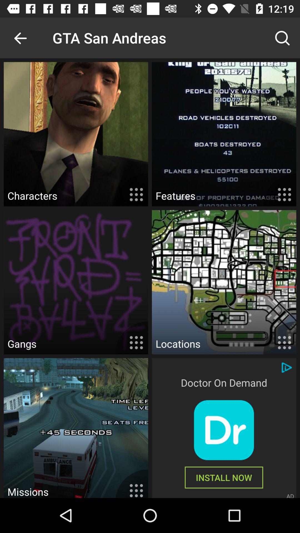  Describe the element at coordinates (224, 430) in the screenshot. I see `turn on the item above install now` at that location.